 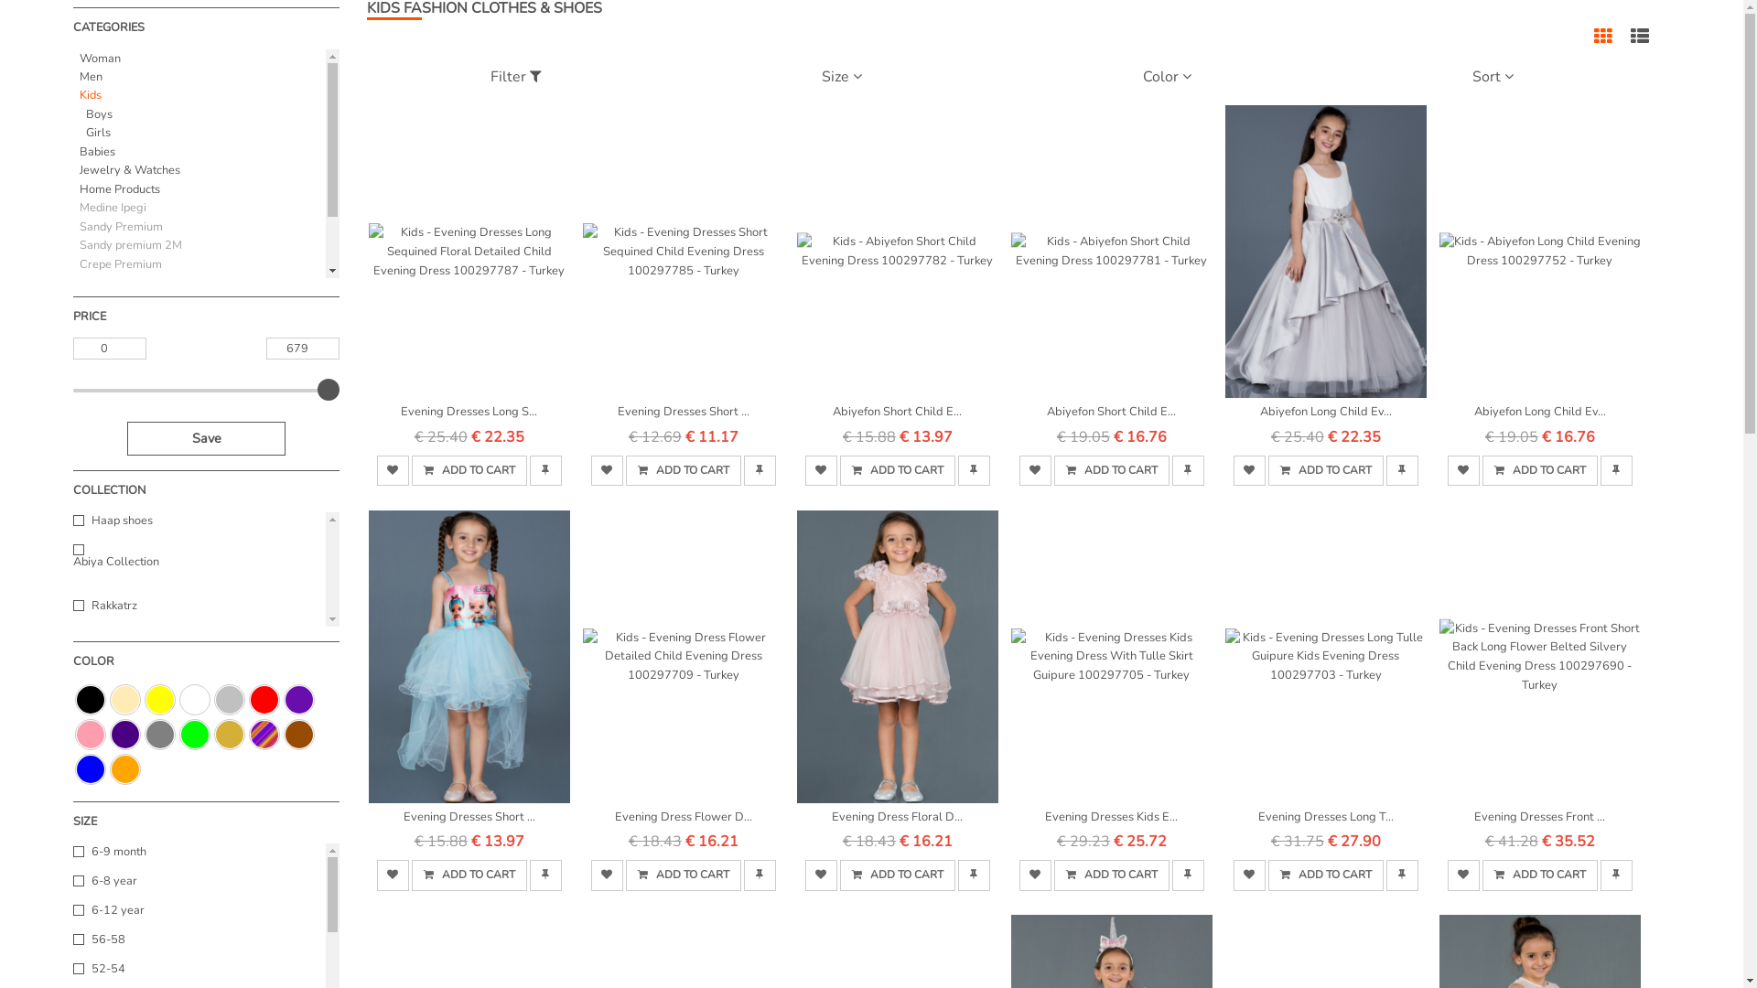 What do you see at coordinates (207, 439) in the screenshot?
I see `Save` at bounding box center [207, 439].